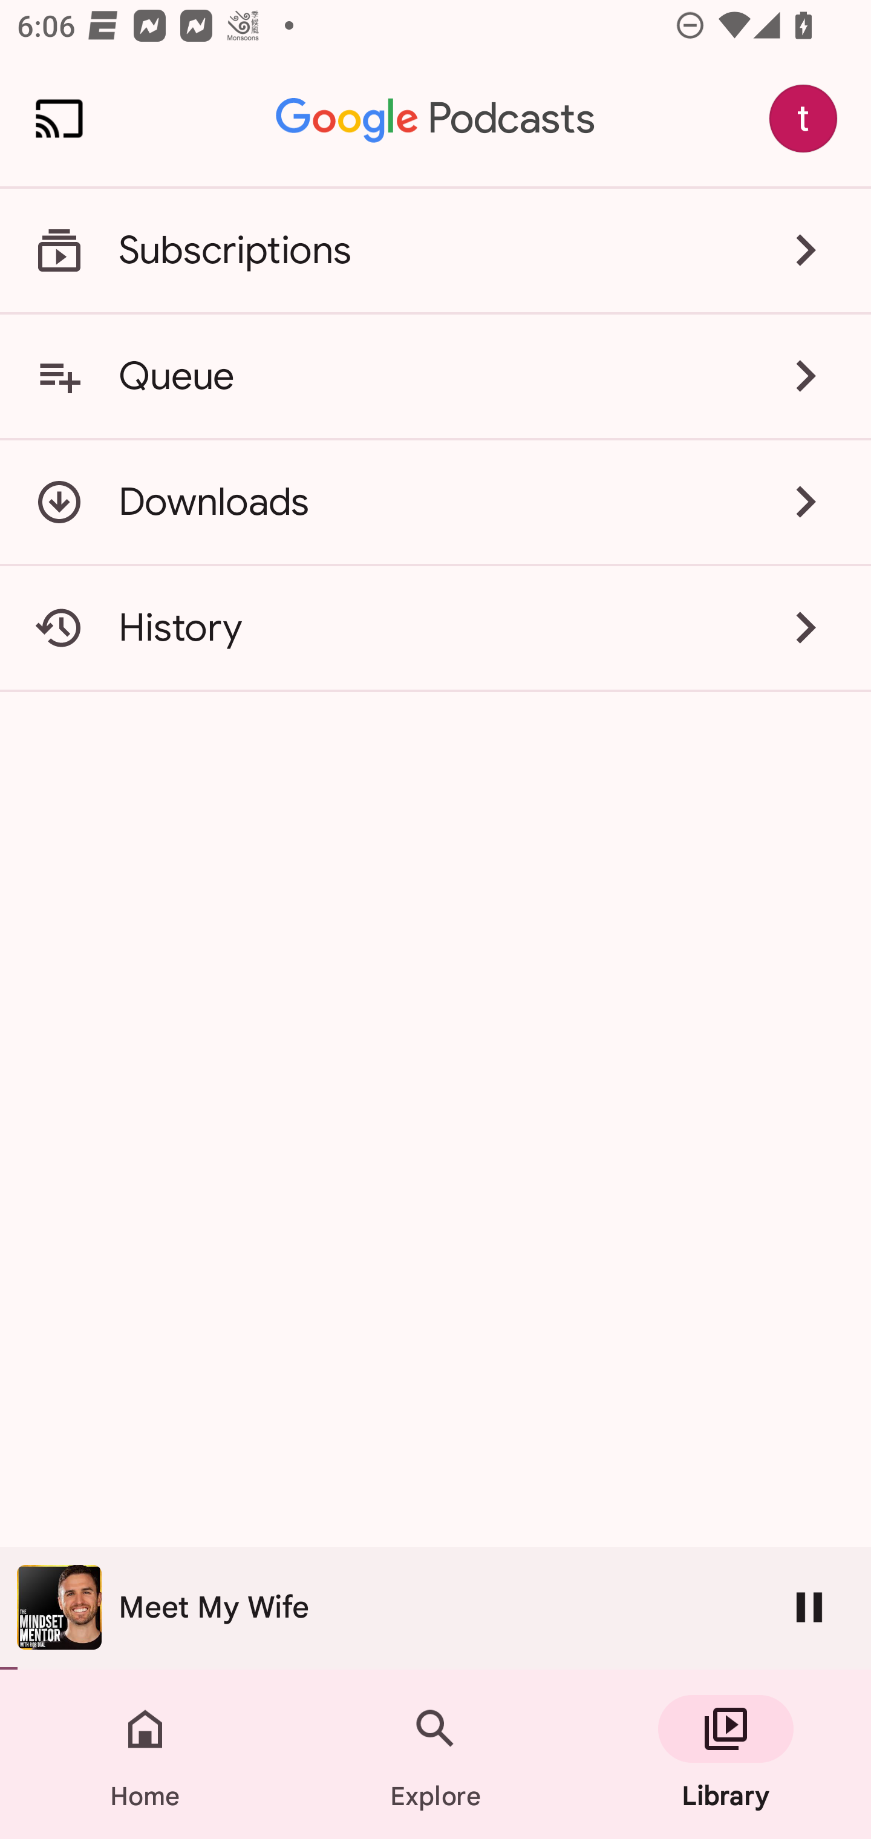 The width and height of the screenshot is (871, 1839). I want to click on Queue, so click(435, 376).